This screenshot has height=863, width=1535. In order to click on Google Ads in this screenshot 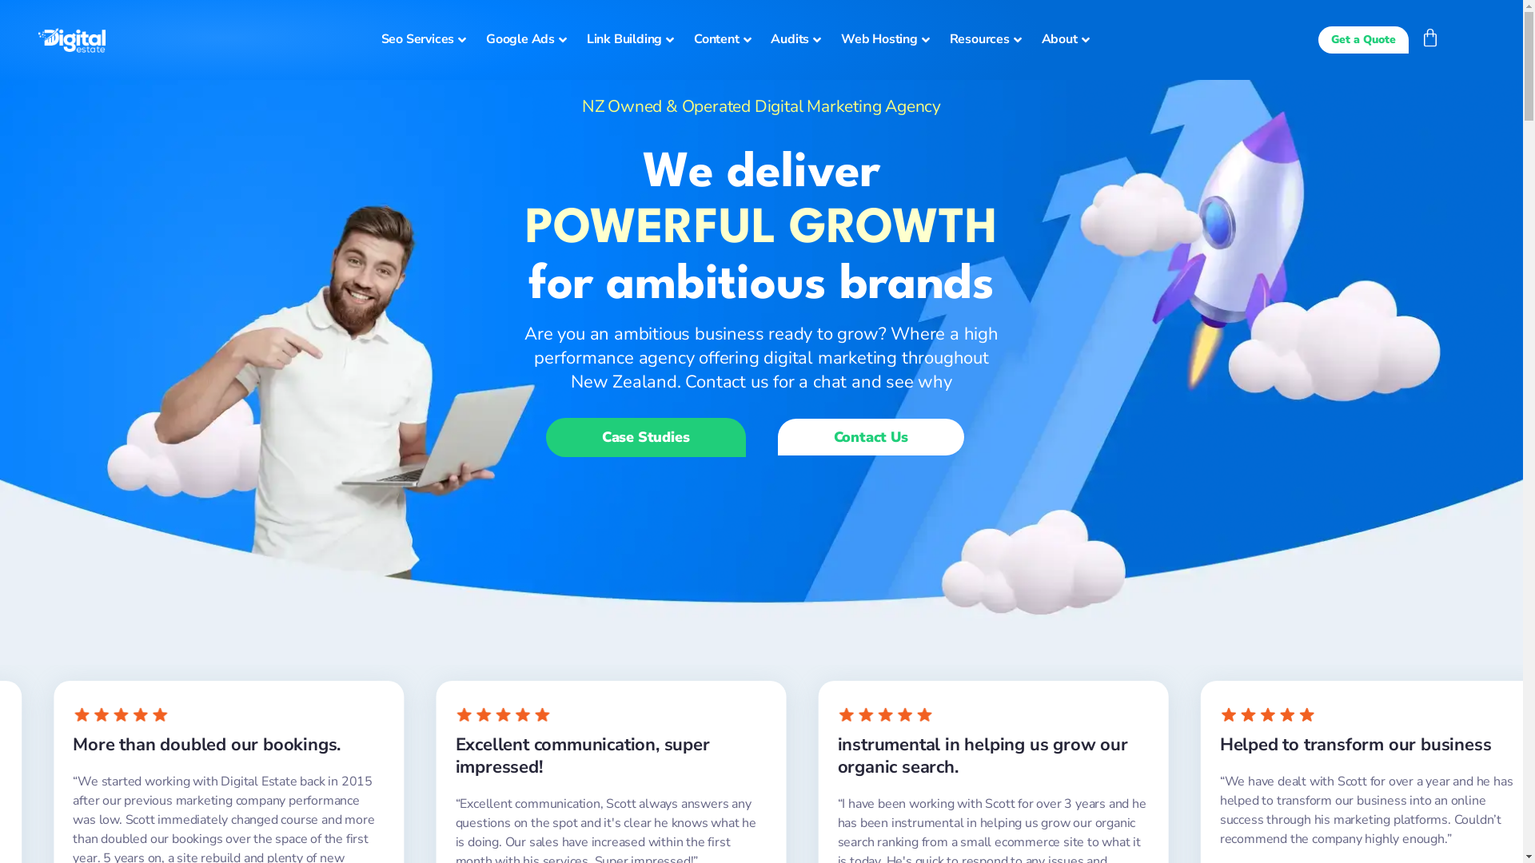, I will do `click(528, 40)`.